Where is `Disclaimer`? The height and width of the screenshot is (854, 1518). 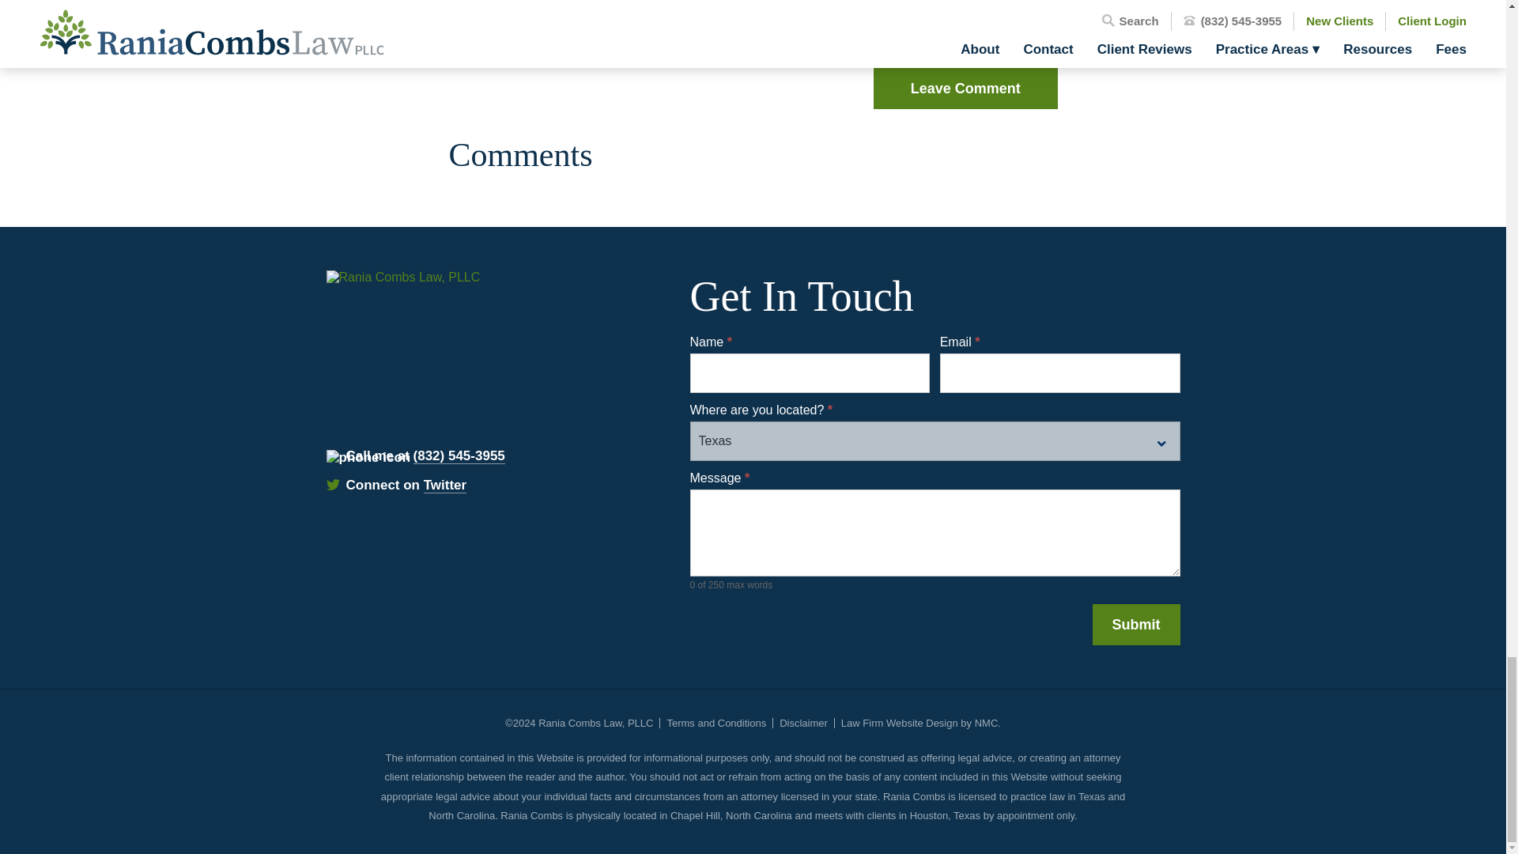 Disclaimer is located at coordinates (803, 723).